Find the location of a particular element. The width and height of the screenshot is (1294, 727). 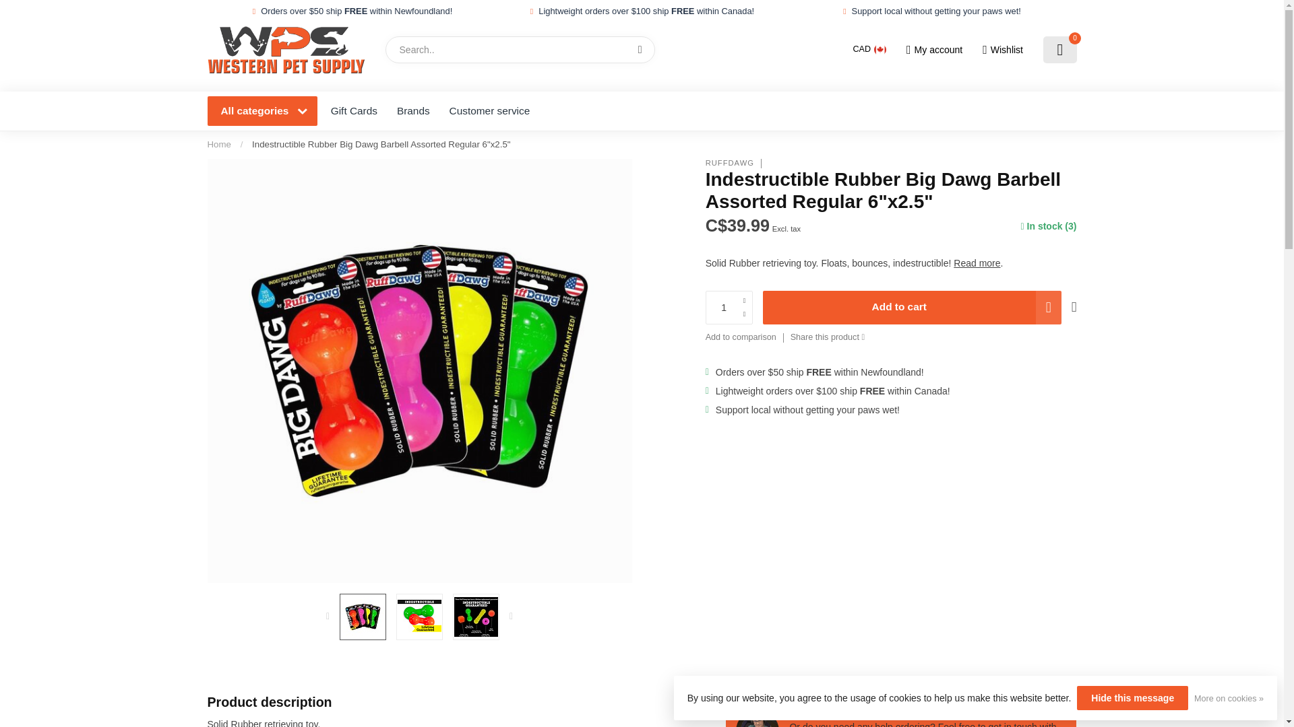

Gift Cards Brands Customer service is located at coordinates (698, 111).